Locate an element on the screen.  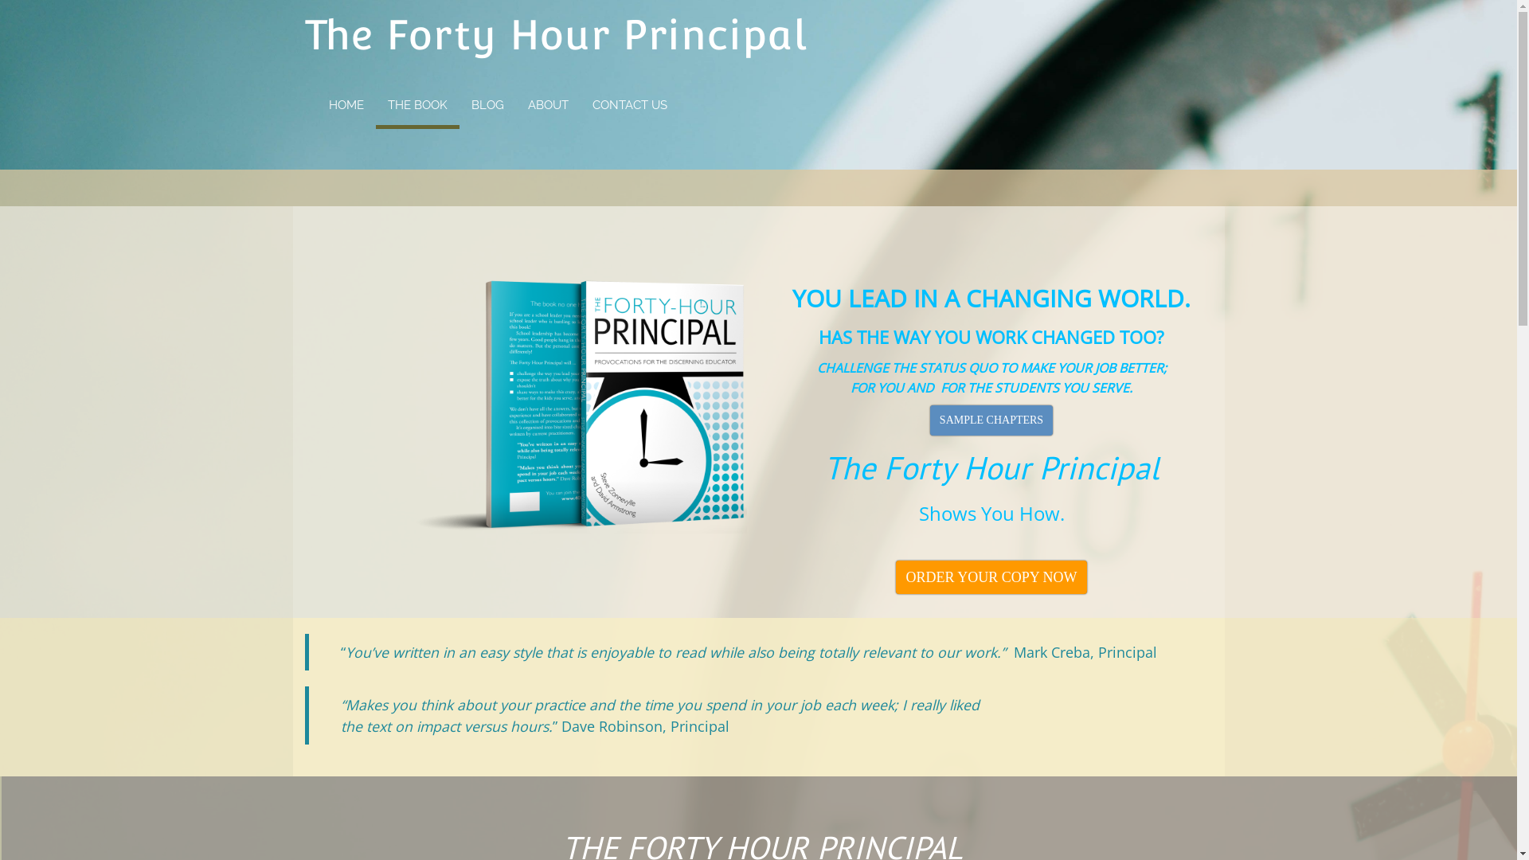
ABOUT is located at coordinates (548, 104).